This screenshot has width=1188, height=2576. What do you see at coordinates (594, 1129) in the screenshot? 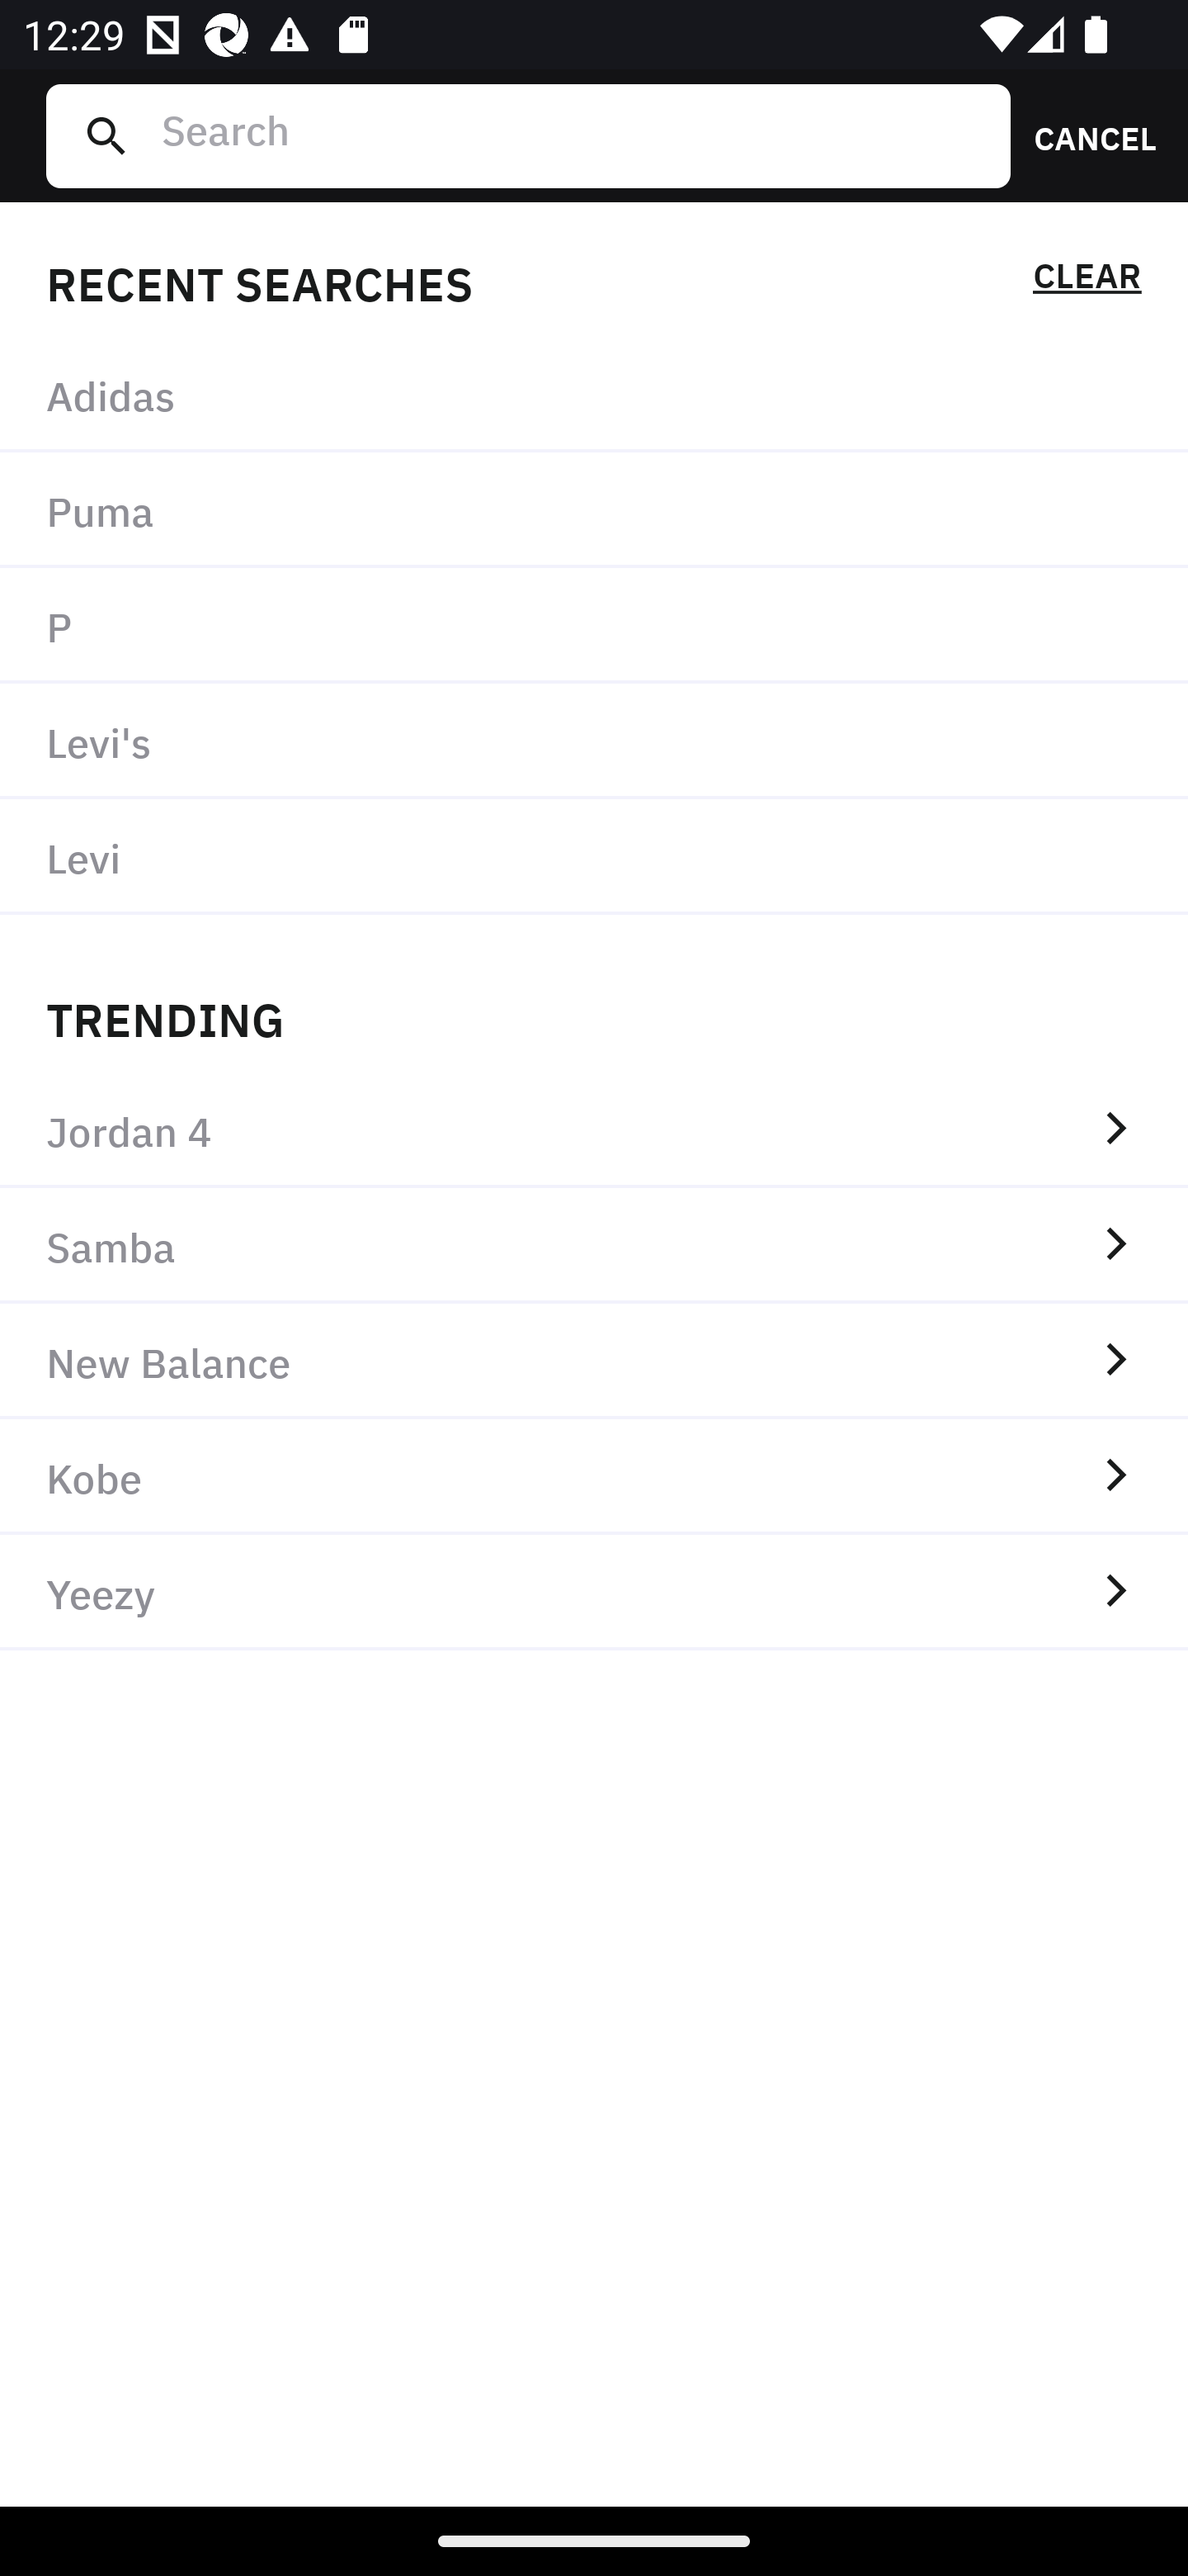
I see `Jordan 4 ` at bounding box center [594, 1129].